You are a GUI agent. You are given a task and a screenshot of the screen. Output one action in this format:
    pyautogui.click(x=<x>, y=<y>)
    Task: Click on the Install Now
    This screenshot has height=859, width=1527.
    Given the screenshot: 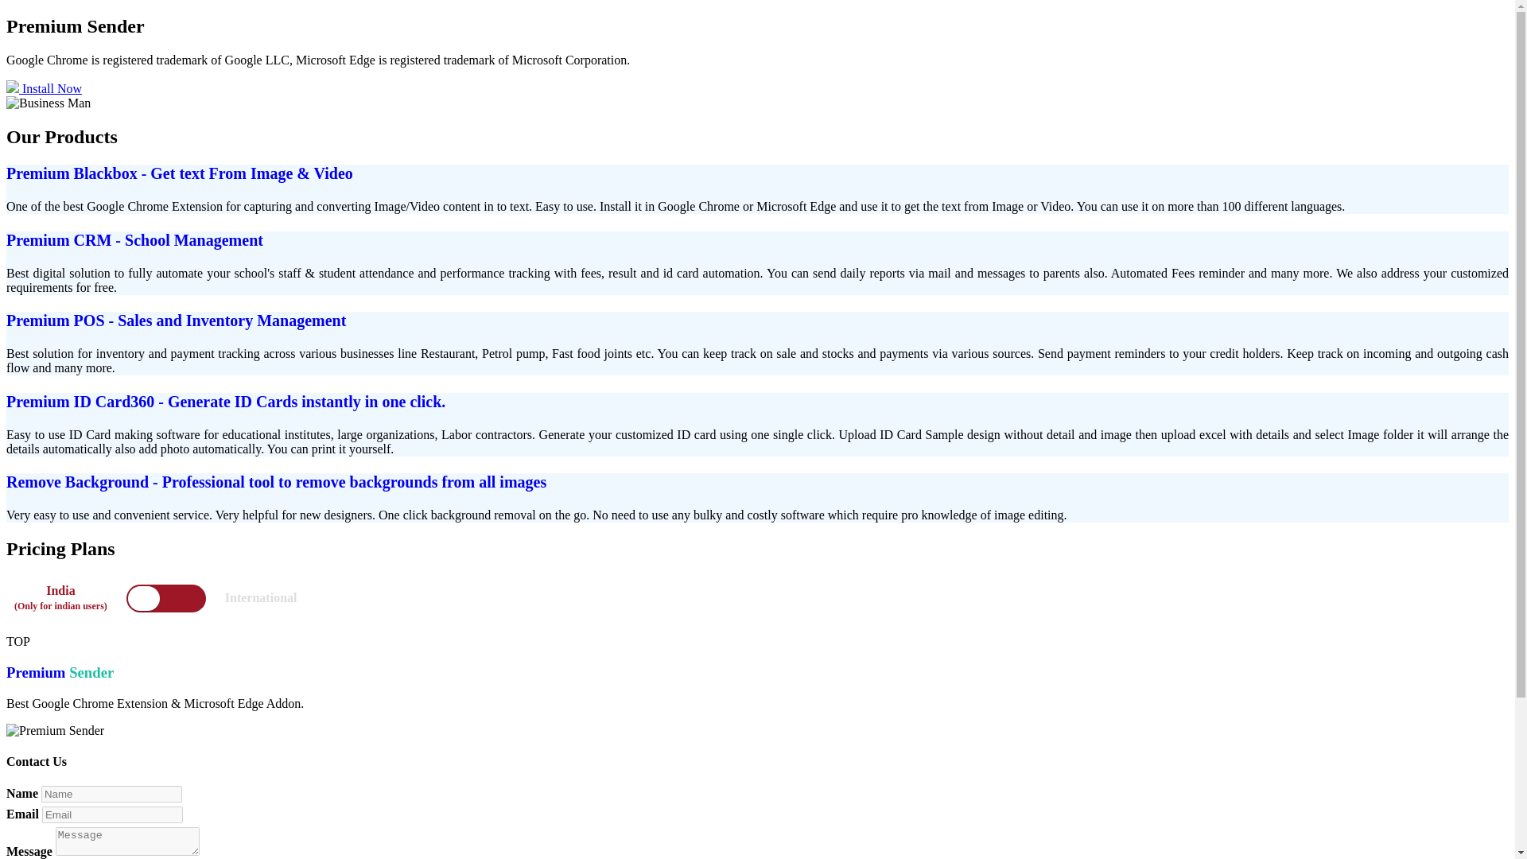 What is the action you would take?
    pyautogui.click(x=44, y=87)
    